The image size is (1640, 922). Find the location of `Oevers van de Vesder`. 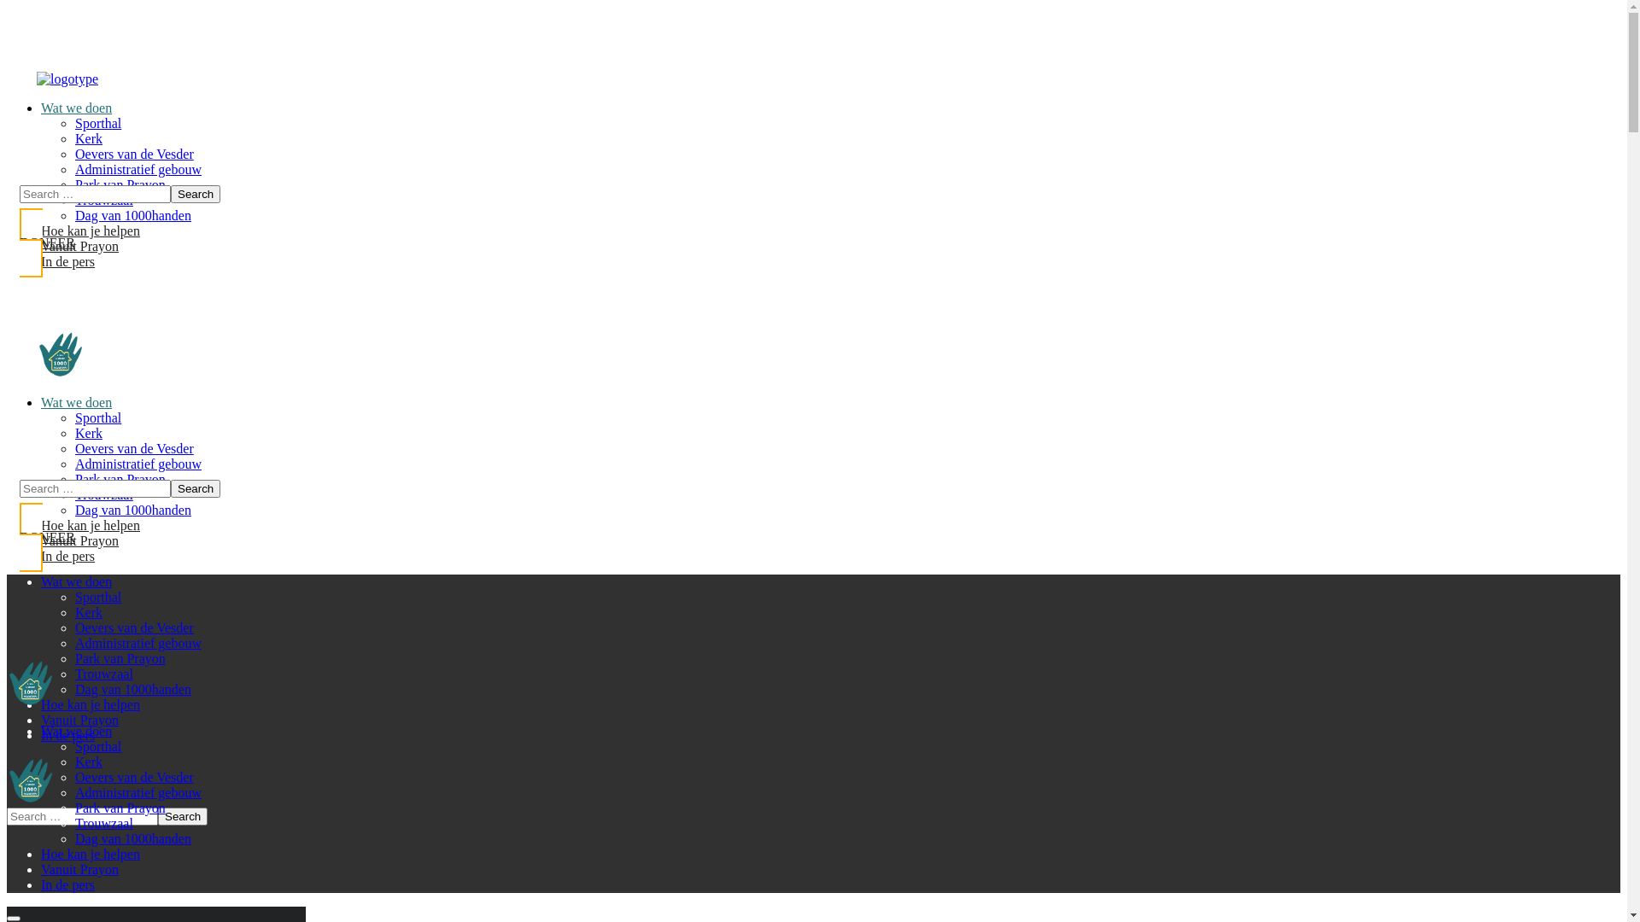

Oevers van de Vesder is located at coordinates (135, 154).